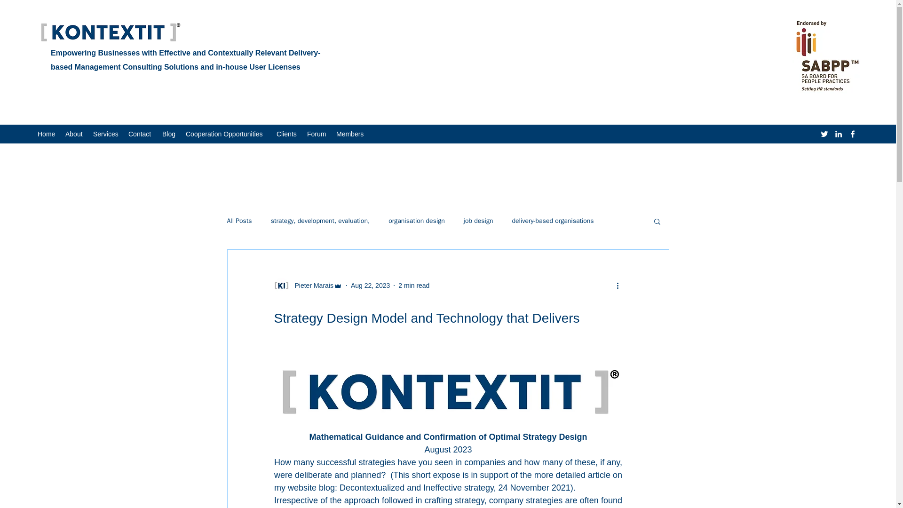  What do you see at coordinates (827, 56) in the screenshot?
I see `SABPP Endorsement.jpg` at bounding box center [827, 56].